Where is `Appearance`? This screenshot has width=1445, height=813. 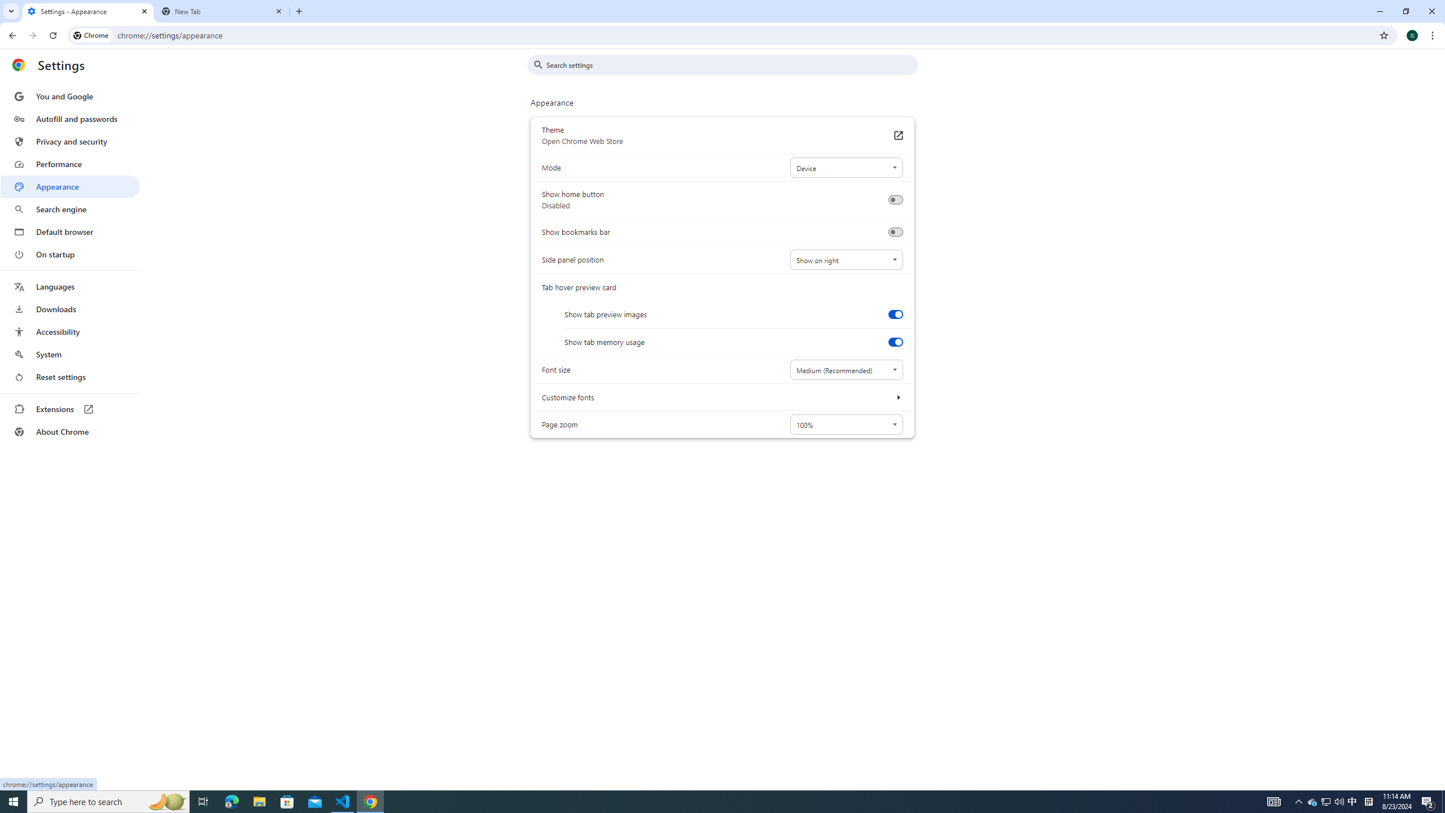
Appearance is located at coordinates (70, 187).